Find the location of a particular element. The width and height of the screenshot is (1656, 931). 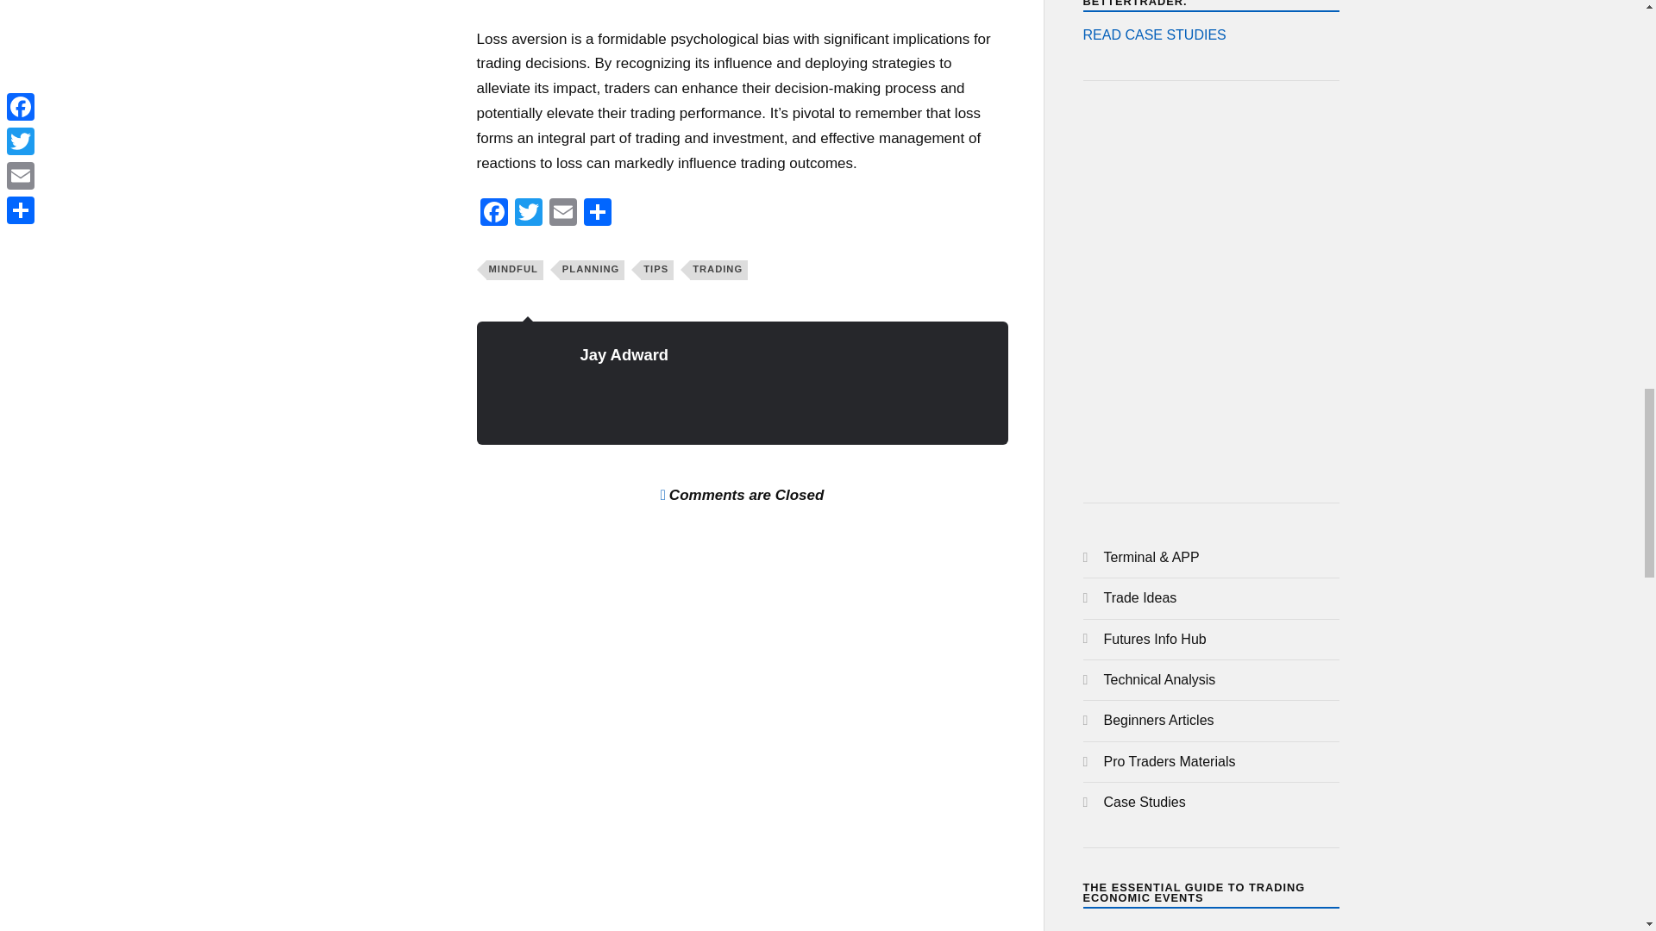

TIPS is located at coordinates (657, 270).